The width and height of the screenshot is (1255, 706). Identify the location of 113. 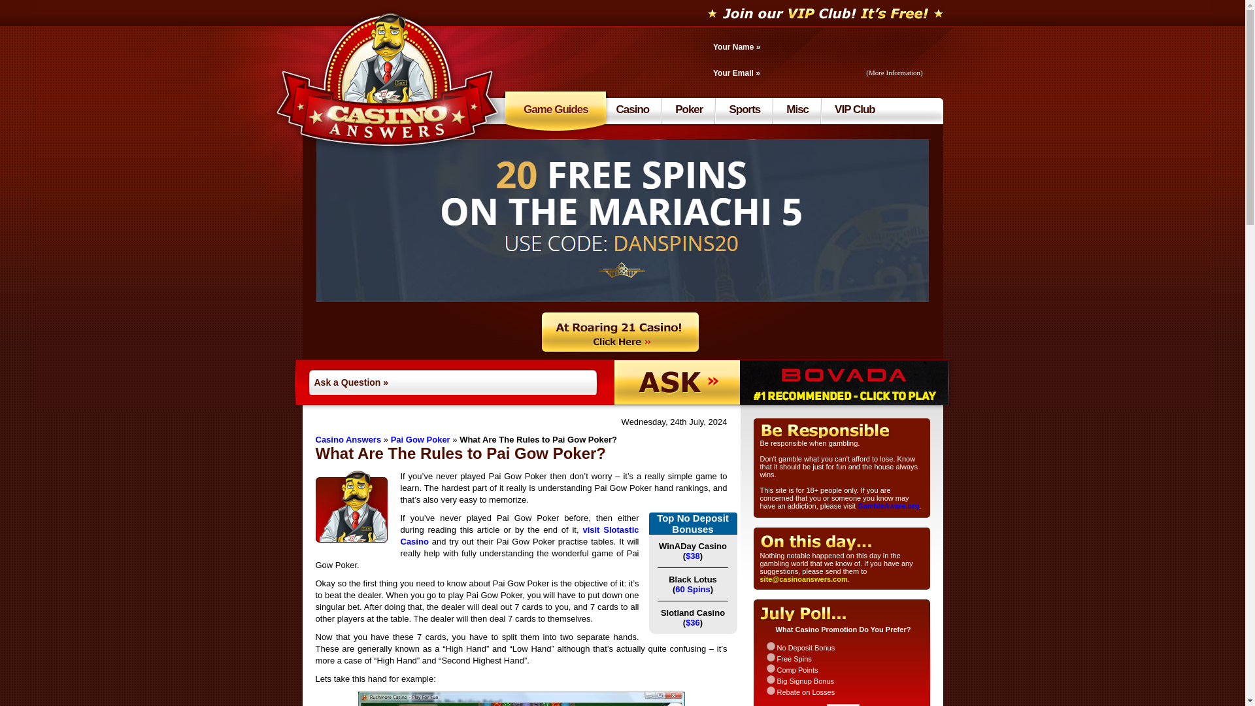
(770, 690).